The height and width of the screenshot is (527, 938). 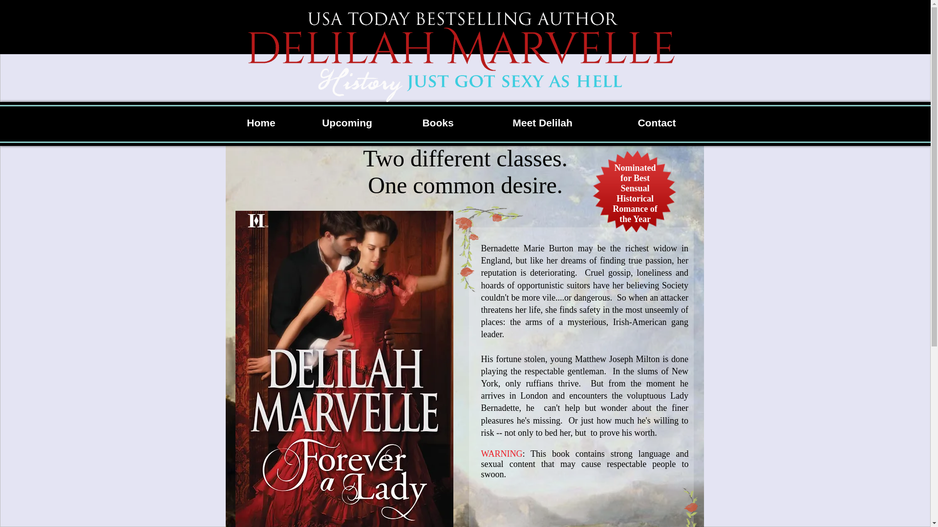 What do you see at coordinates (347, 122) in the screenshot?
I see `Upcoming` at bounding box center [347, 122].